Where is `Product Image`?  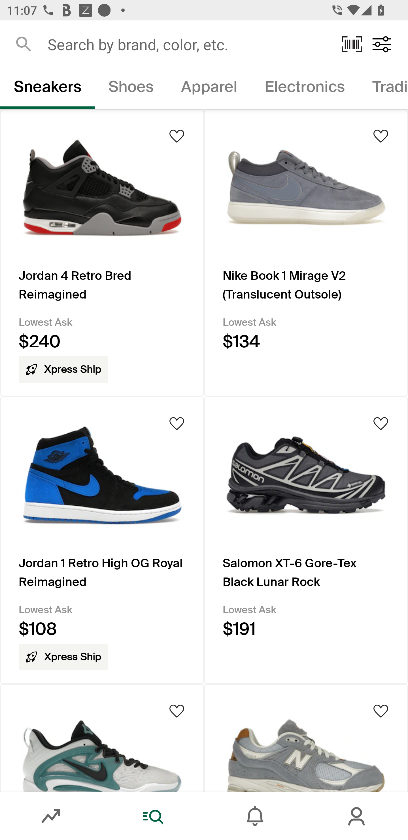
Product Image is located at coordinates (102, 738).